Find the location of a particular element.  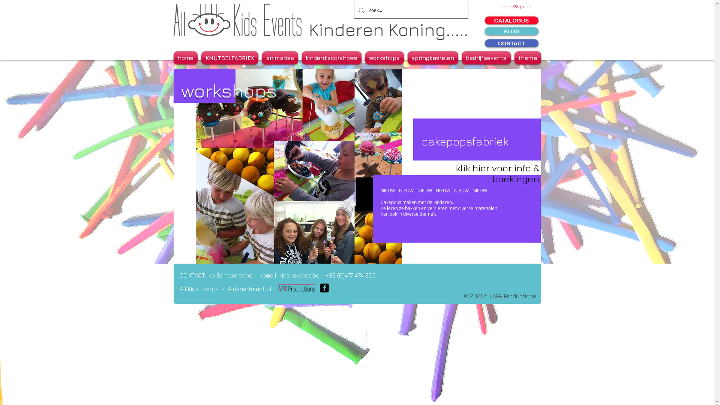

CONTACT is located at coordinates (511, 43).